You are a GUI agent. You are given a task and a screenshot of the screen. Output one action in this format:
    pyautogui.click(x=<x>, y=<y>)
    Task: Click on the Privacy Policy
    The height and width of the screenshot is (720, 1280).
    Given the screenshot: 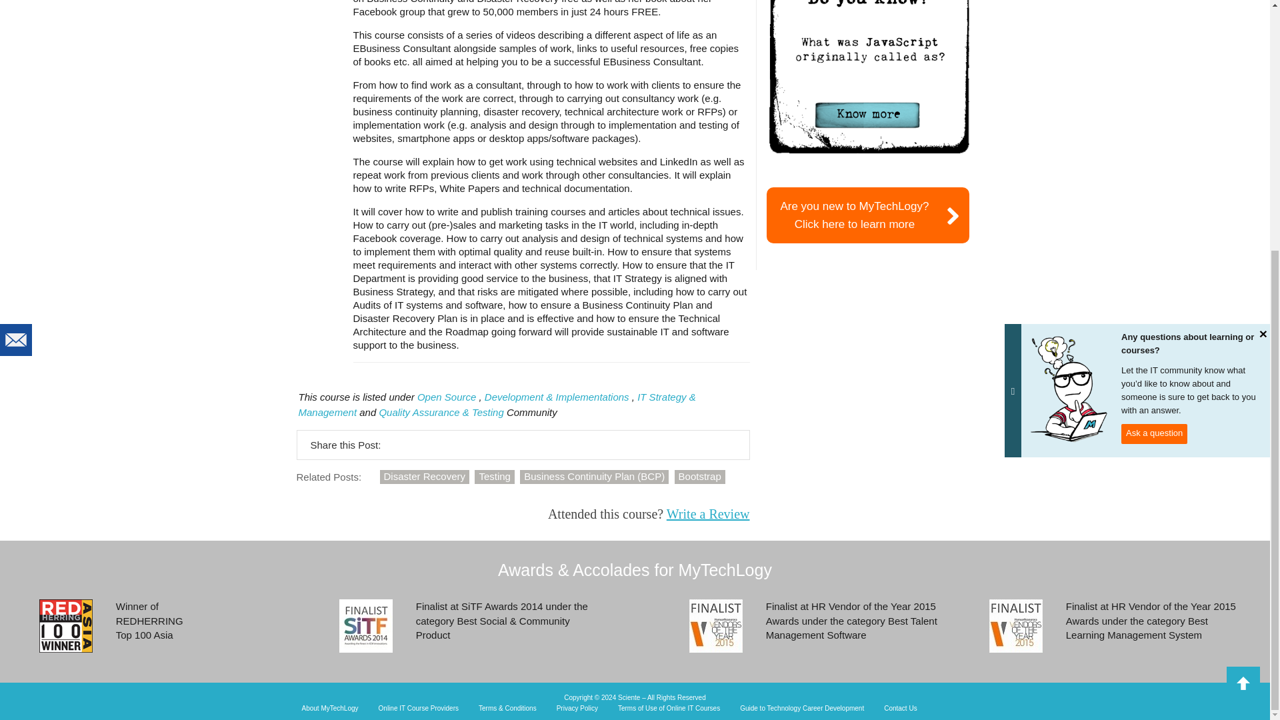 What is the action you would take?
    pyautogui.click(x=577, y=709)
    